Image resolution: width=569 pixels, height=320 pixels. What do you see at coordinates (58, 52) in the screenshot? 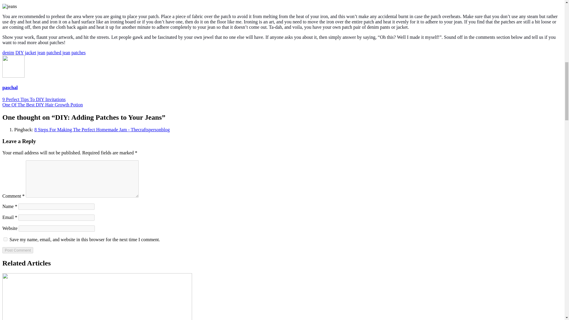
I see `patched jean` at bounding box center [58, 52].